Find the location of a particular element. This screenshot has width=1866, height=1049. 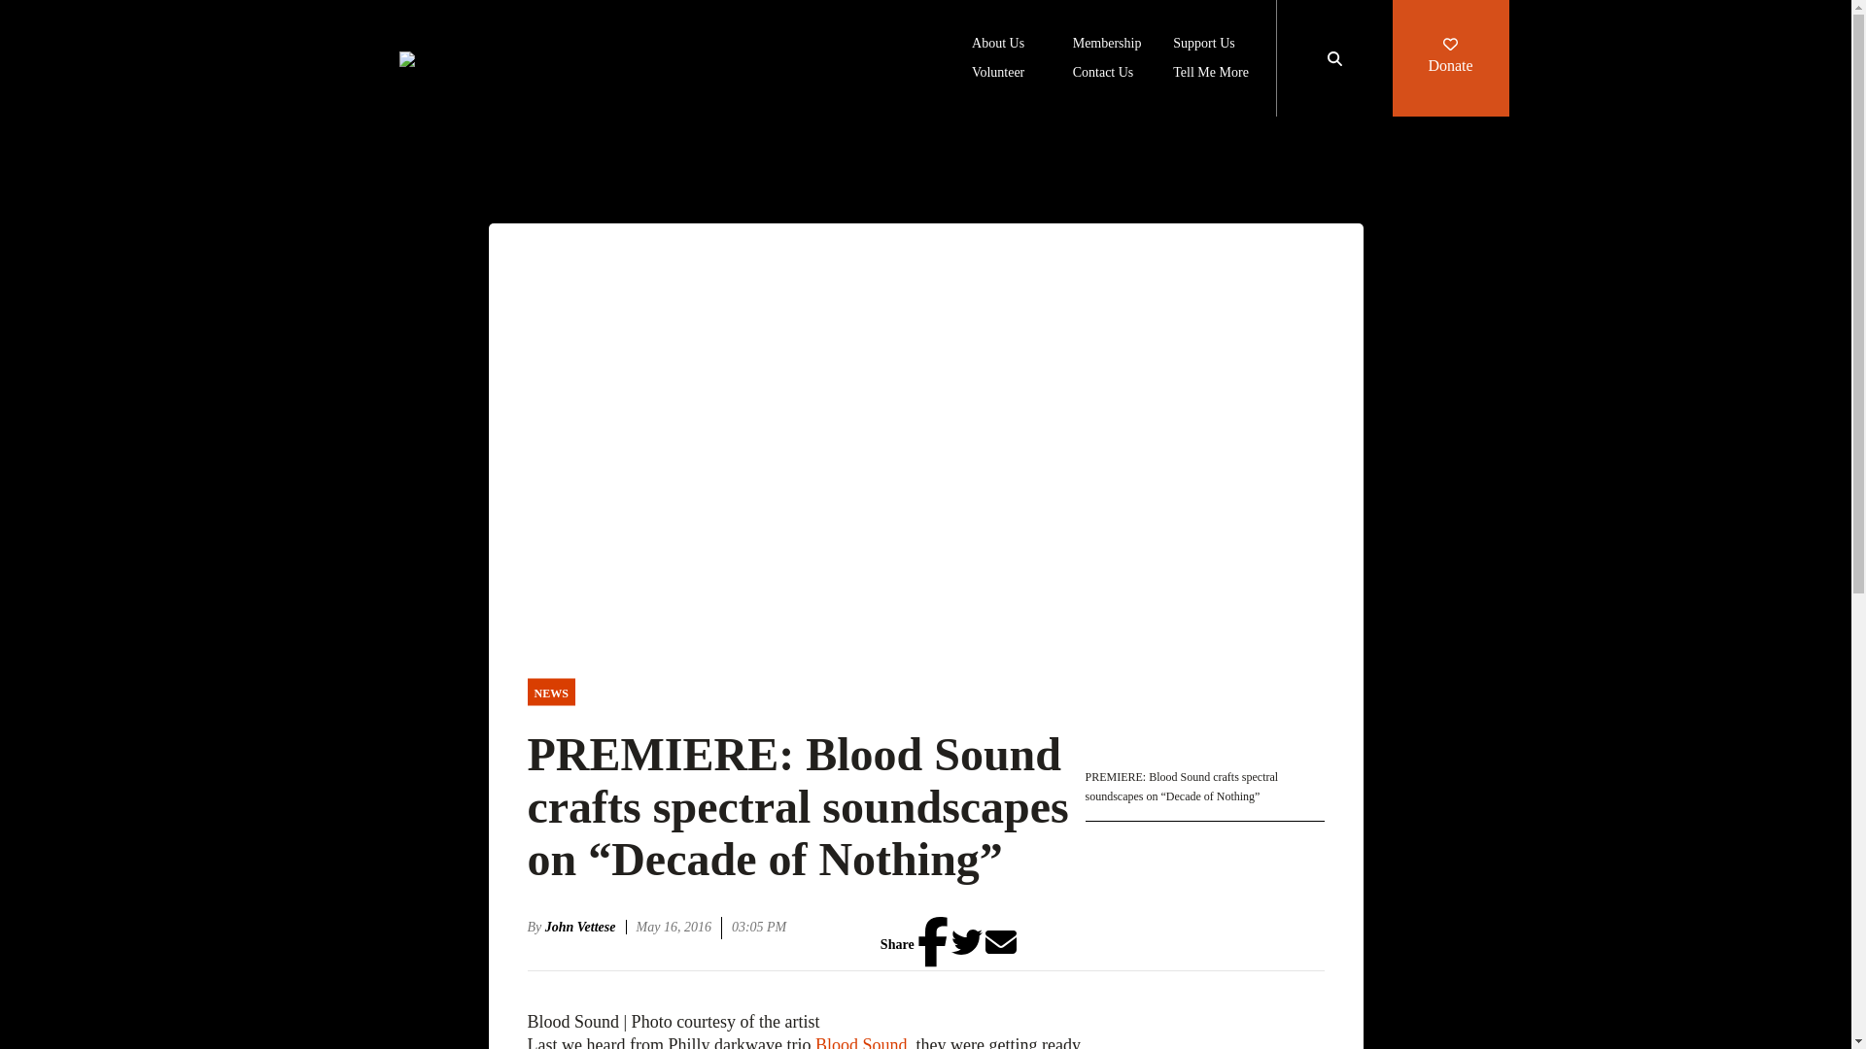

Membership is located at coordinates (1108, 45).